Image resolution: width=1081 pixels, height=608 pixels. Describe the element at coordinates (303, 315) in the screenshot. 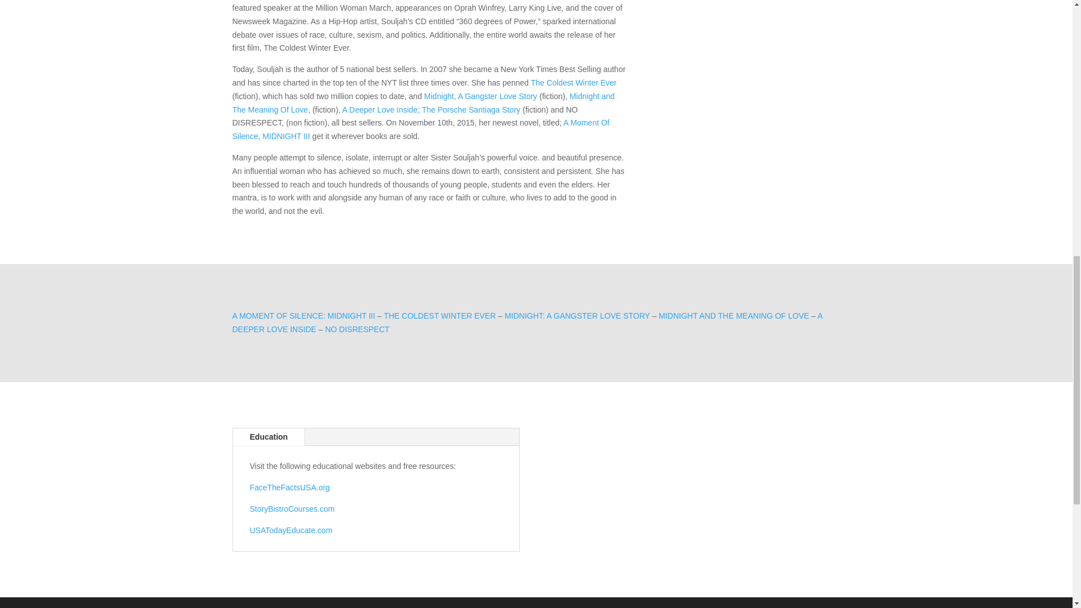

I see `A MOMENT OF SILENCE: MIDNIGHT III` at that location.